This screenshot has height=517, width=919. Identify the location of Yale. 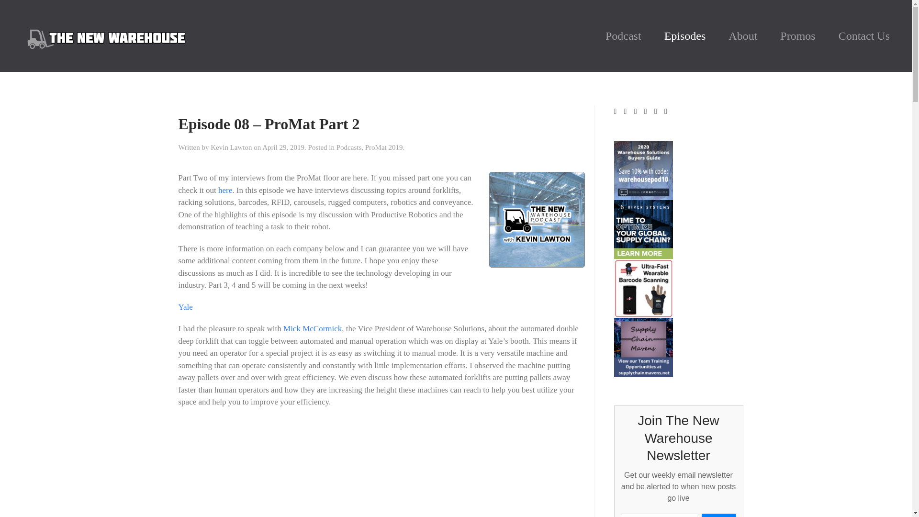
(185, 307).